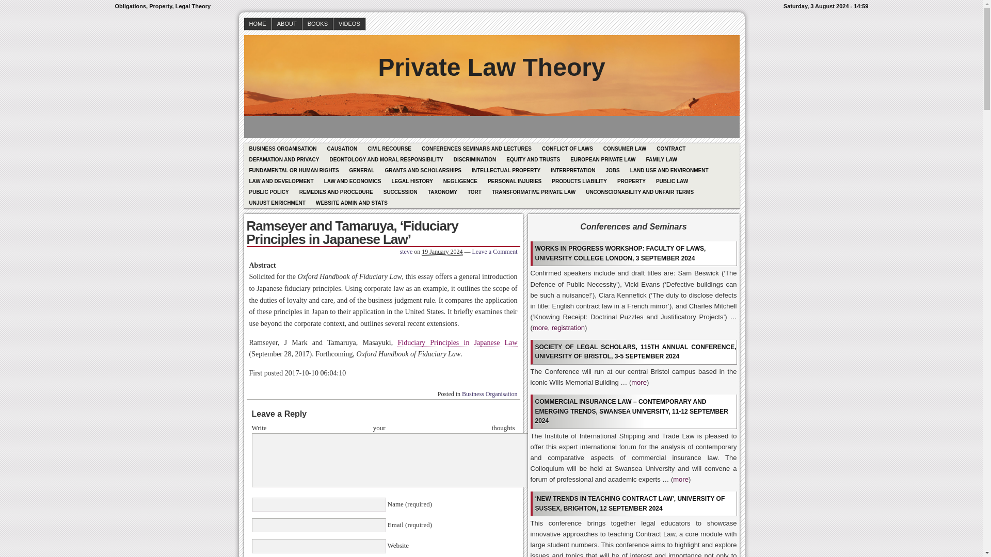 This screenshot has height=557, width=991. Describe the element at coordinates (386, 159) in the screenshot. I see `DEONTOLOGY AND MORAL RESPONSIBILITY` at that location.